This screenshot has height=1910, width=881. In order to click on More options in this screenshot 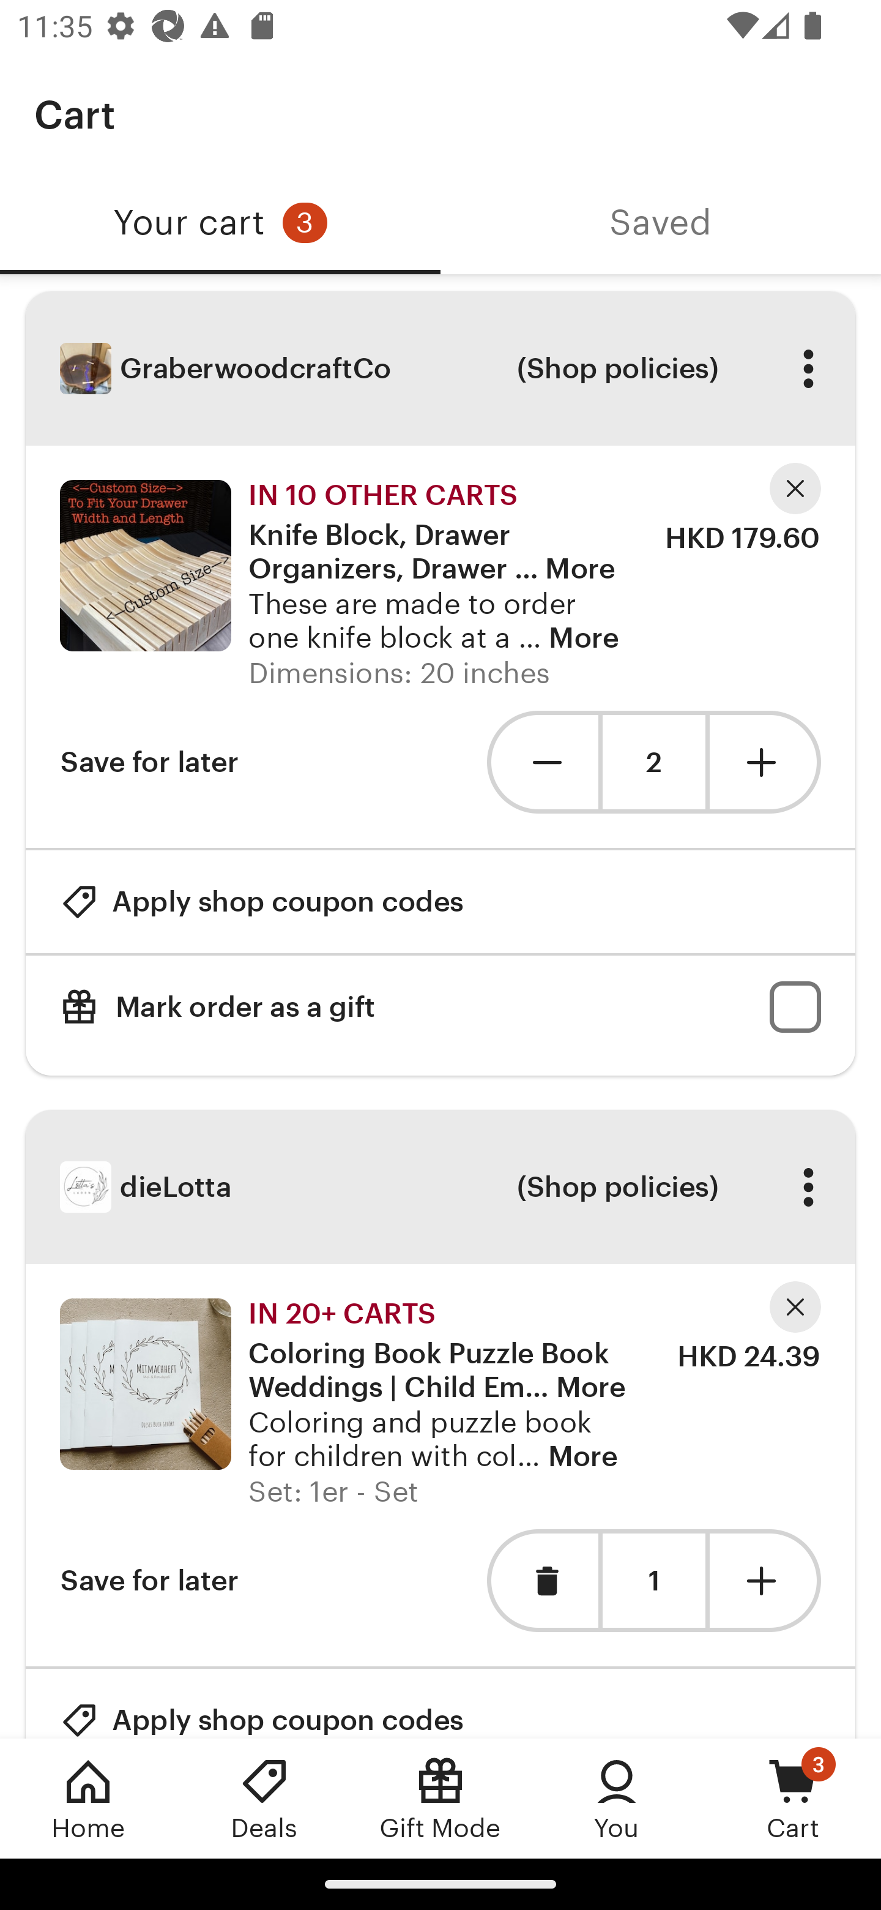, I will do `click(808, 369)`.